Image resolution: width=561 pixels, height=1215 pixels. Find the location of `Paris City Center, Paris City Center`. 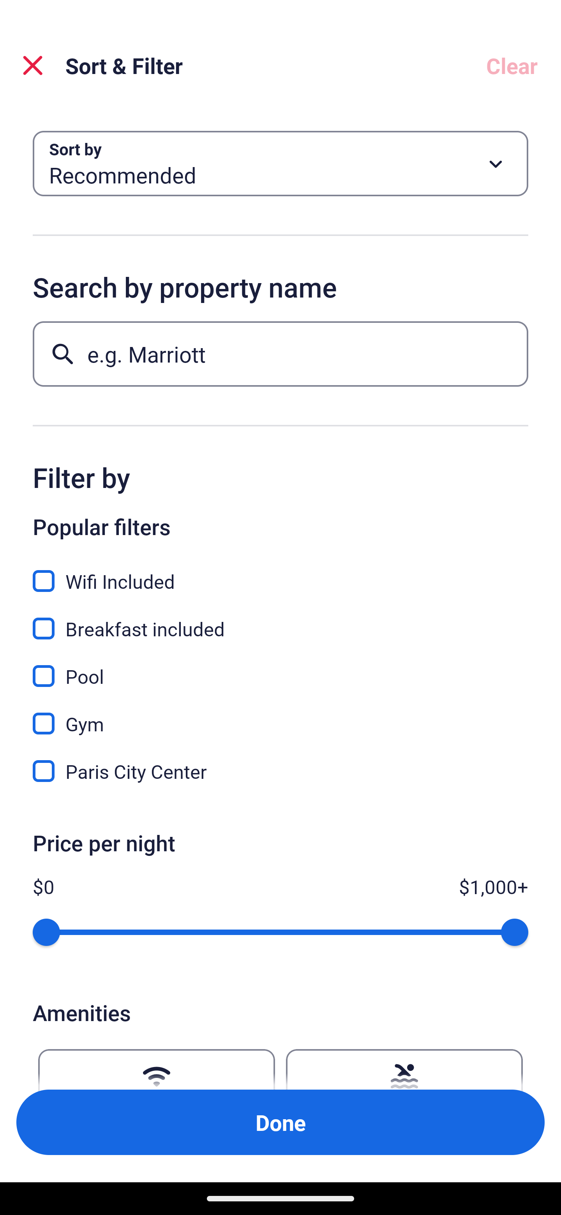

Paris City Center, Paris City Center is located at coordinates (280, 771).